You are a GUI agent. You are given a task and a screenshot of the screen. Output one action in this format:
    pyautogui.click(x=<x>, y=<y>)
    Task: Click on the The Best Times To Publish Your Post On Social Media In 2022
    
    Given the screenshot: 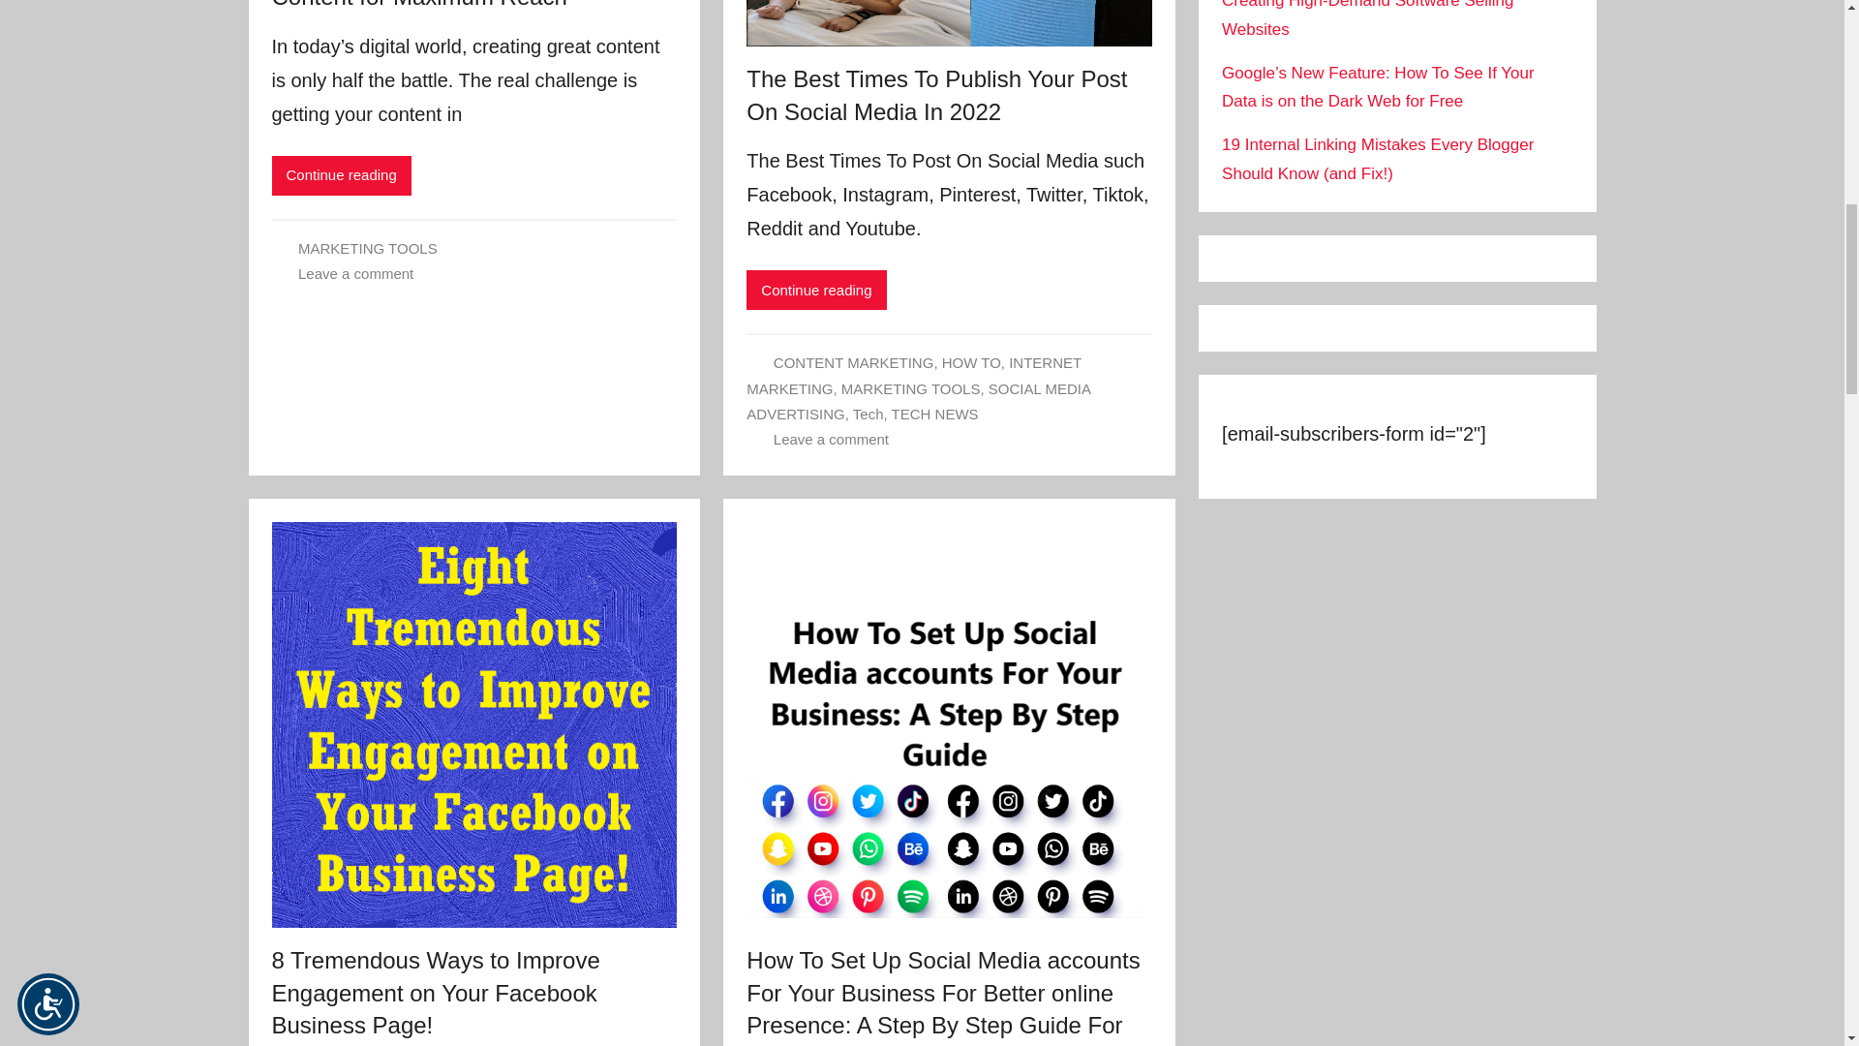 What is the action you would take?
    pyautogui.click(x=936, y=95)
    